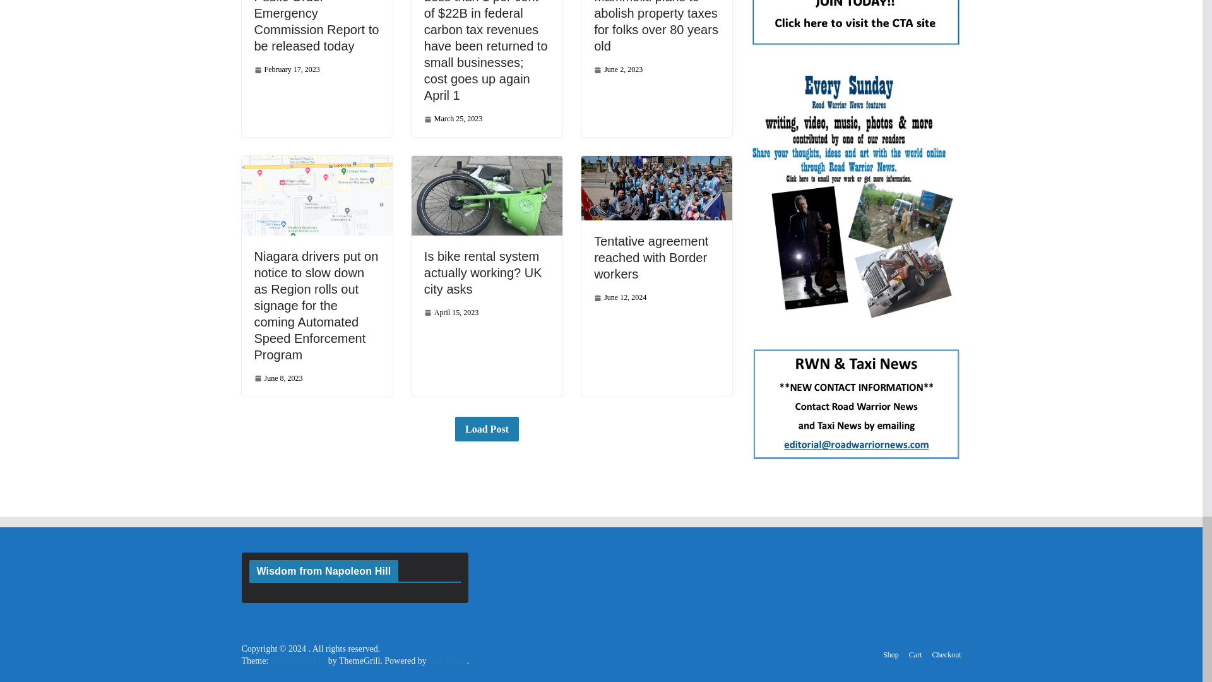 The width and height of the screenshot is (1212, 682). I want to click on March 25, 2023, so click(453, 119).